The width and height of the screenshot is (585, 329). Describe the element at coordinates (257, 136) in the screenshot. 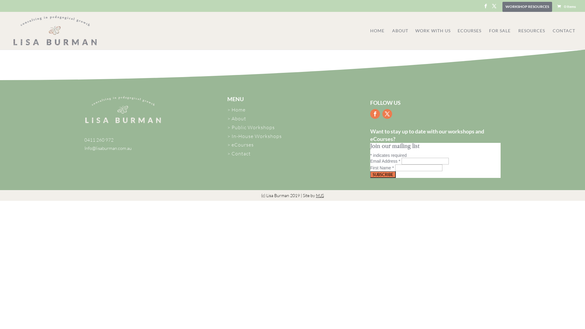

I see `In-House Workshops` at that location.